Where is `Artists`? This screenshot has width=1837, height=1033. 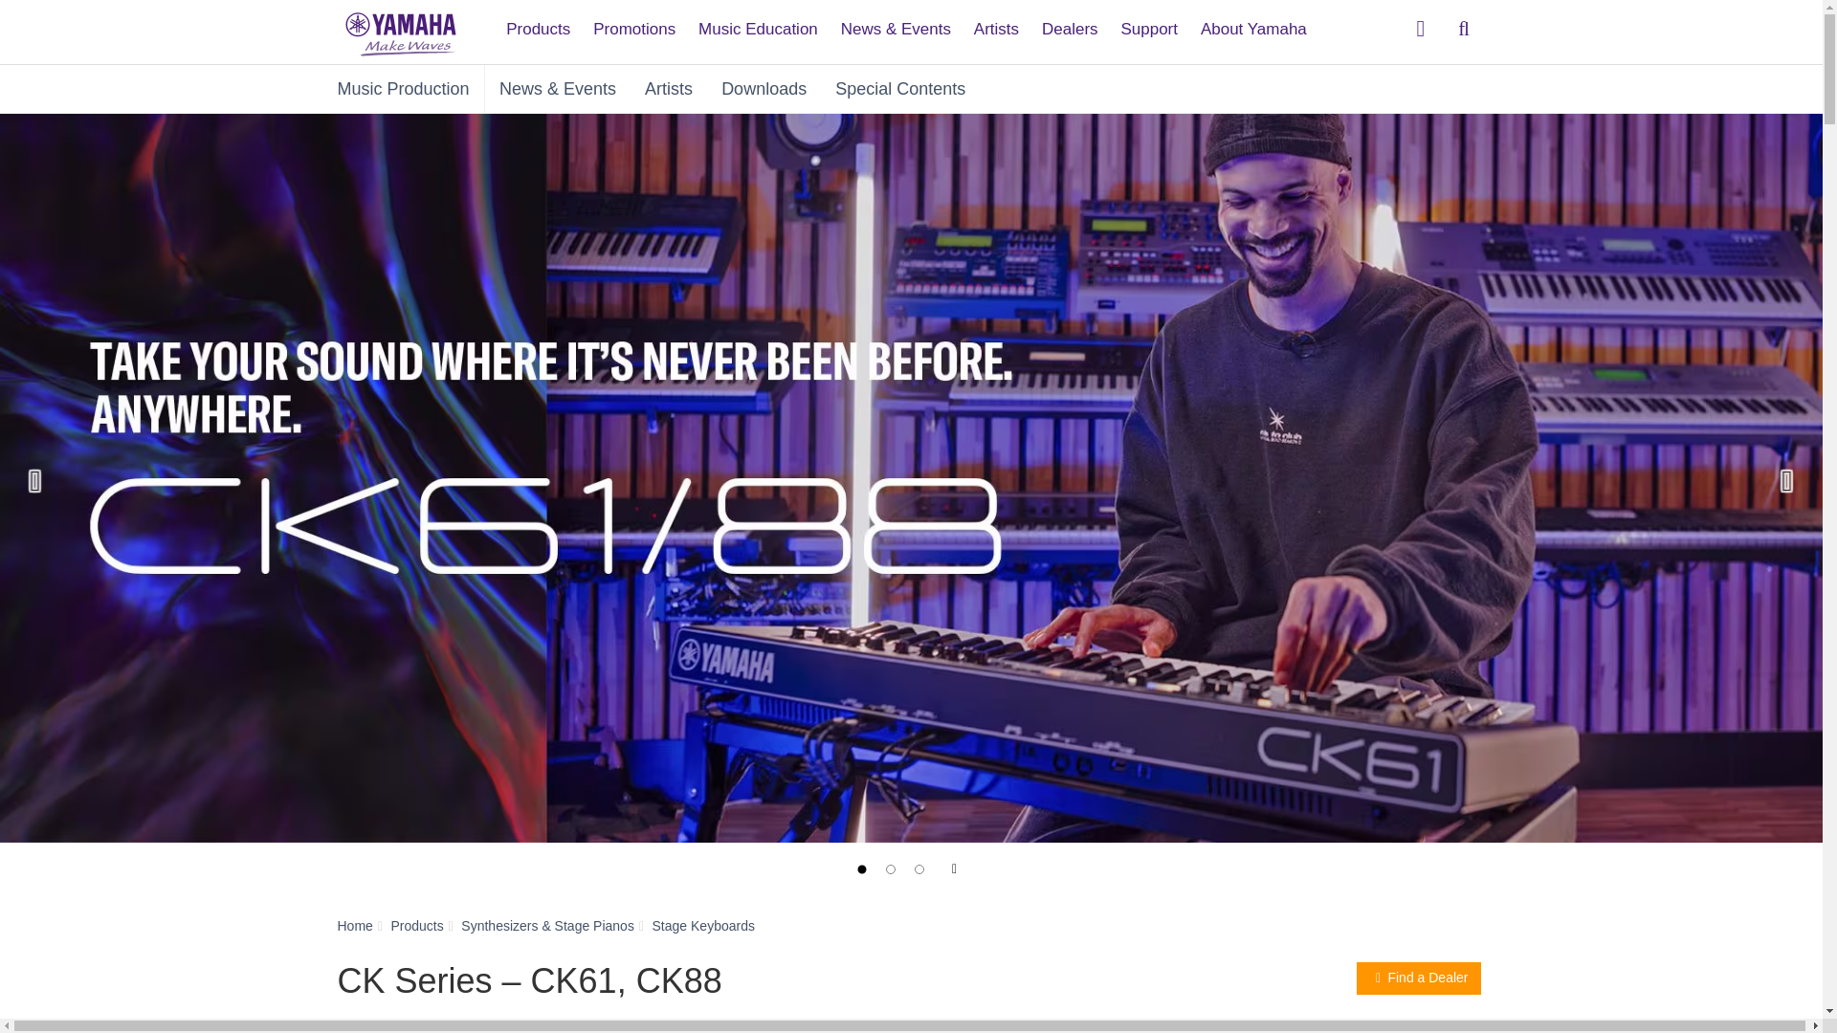 Artists is located at coordinates (997, 22).